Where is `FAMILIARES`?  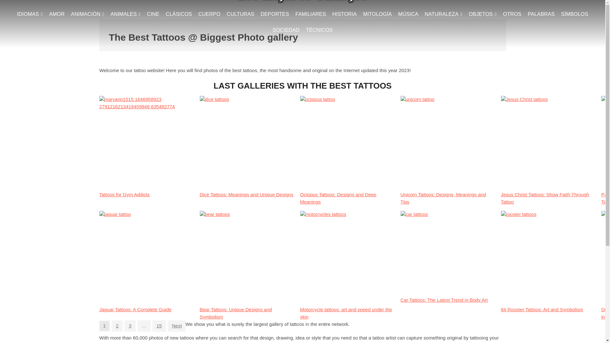 FAMILIARES is located at coordinates (311, 14).